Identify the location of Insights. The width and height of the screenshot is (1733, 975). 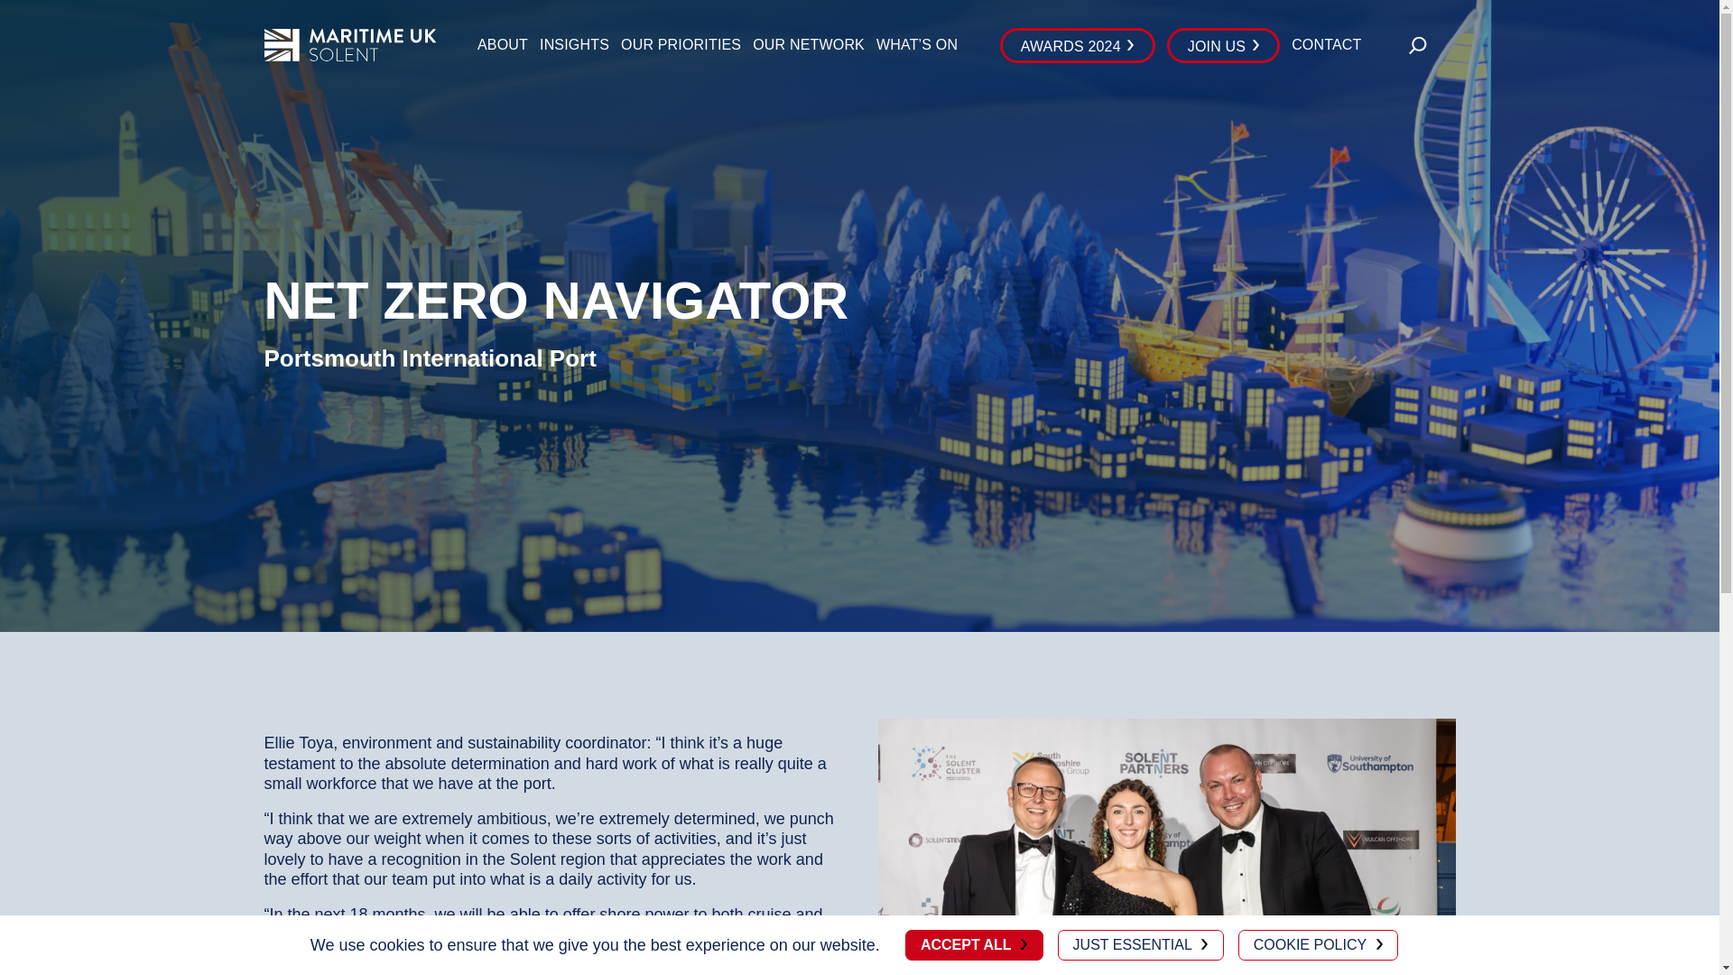
(574, 44).